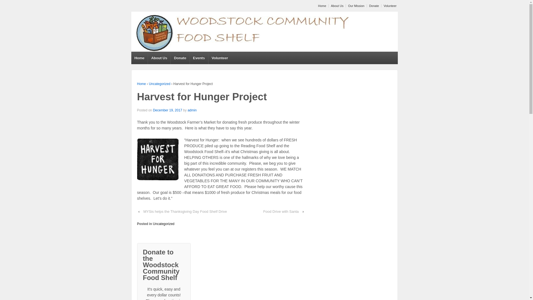 The image size is (533, 300). Describe the element at coordinates (159, 58) in the screenshot. I see `About Us` at that location.